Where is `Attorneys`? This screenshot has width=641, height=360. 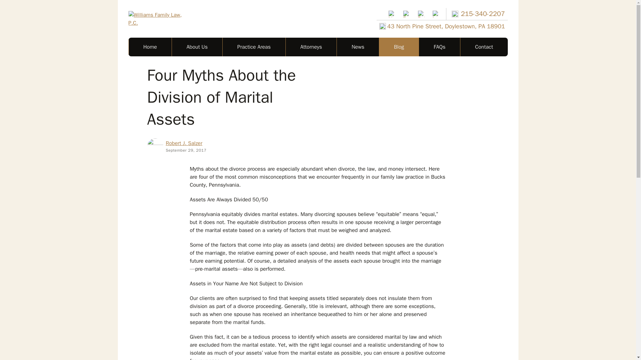 Attorneys is located at coordinates (311, 47).